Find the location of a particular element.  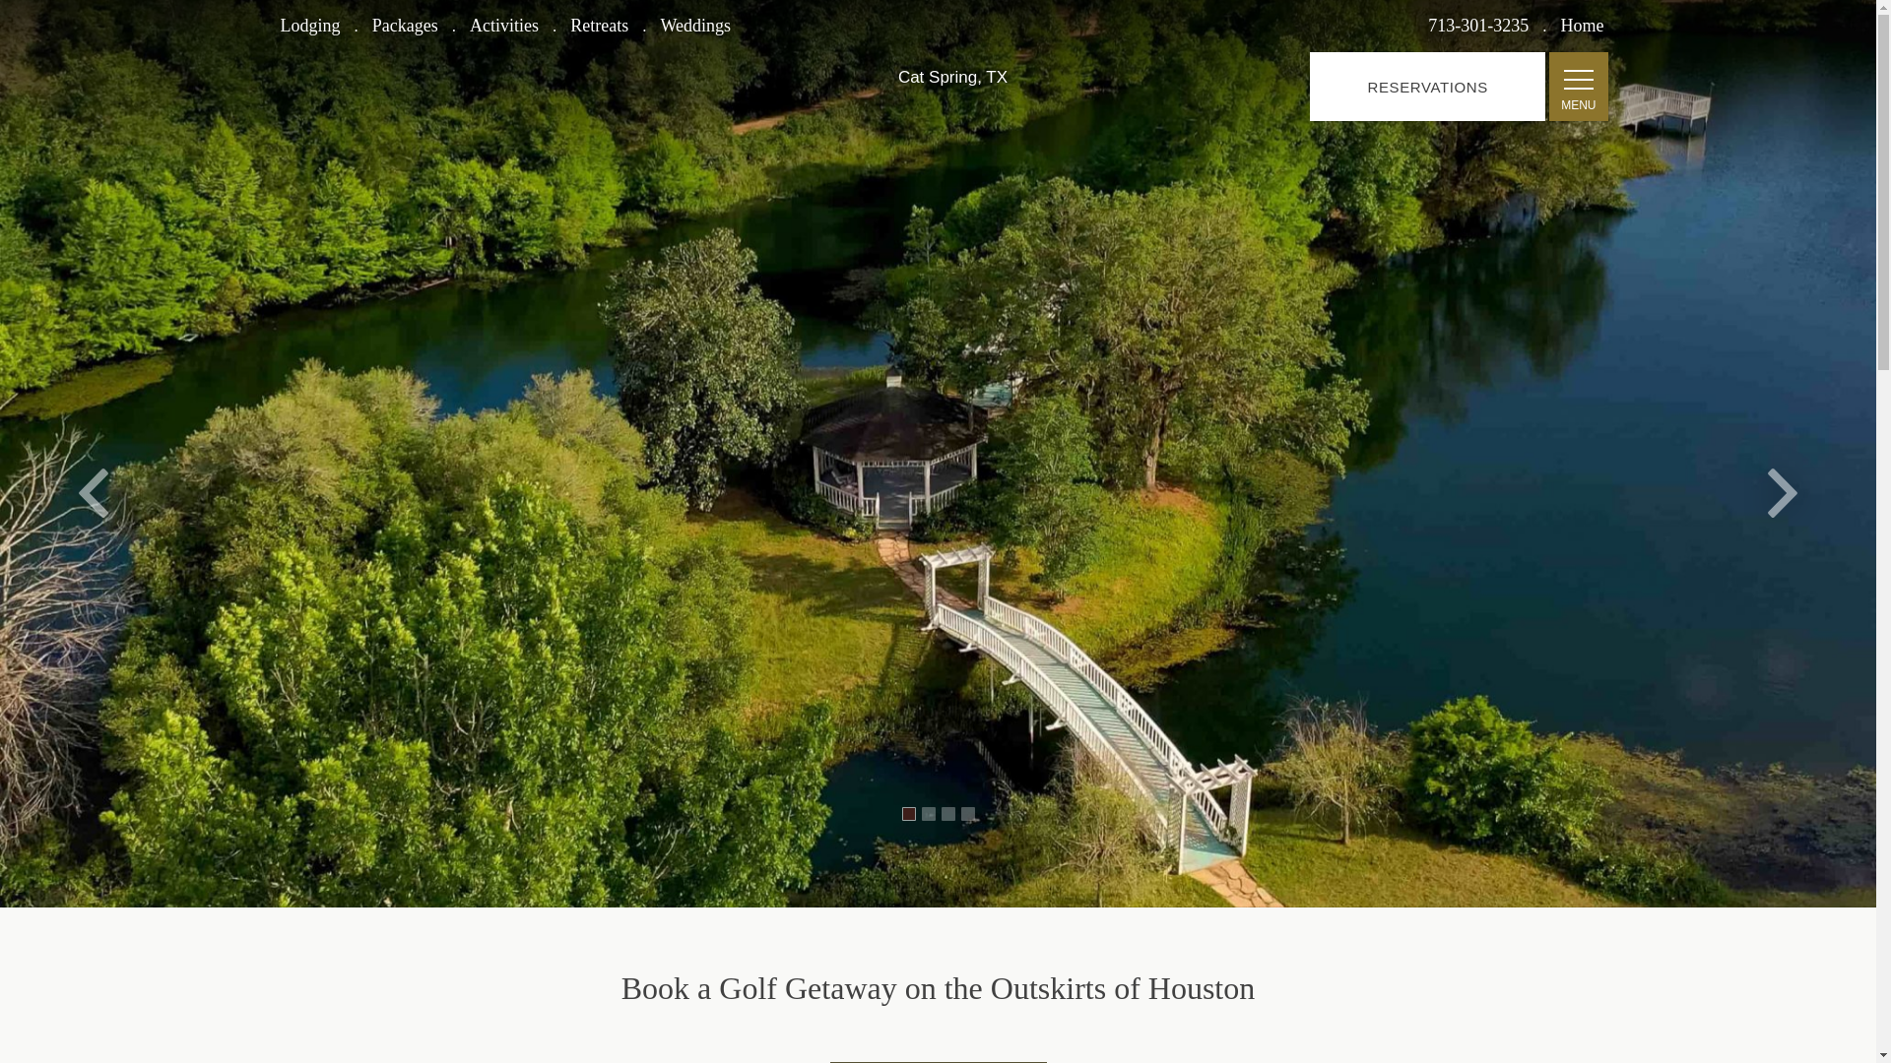

Packages is located at coordinates (405, 26).